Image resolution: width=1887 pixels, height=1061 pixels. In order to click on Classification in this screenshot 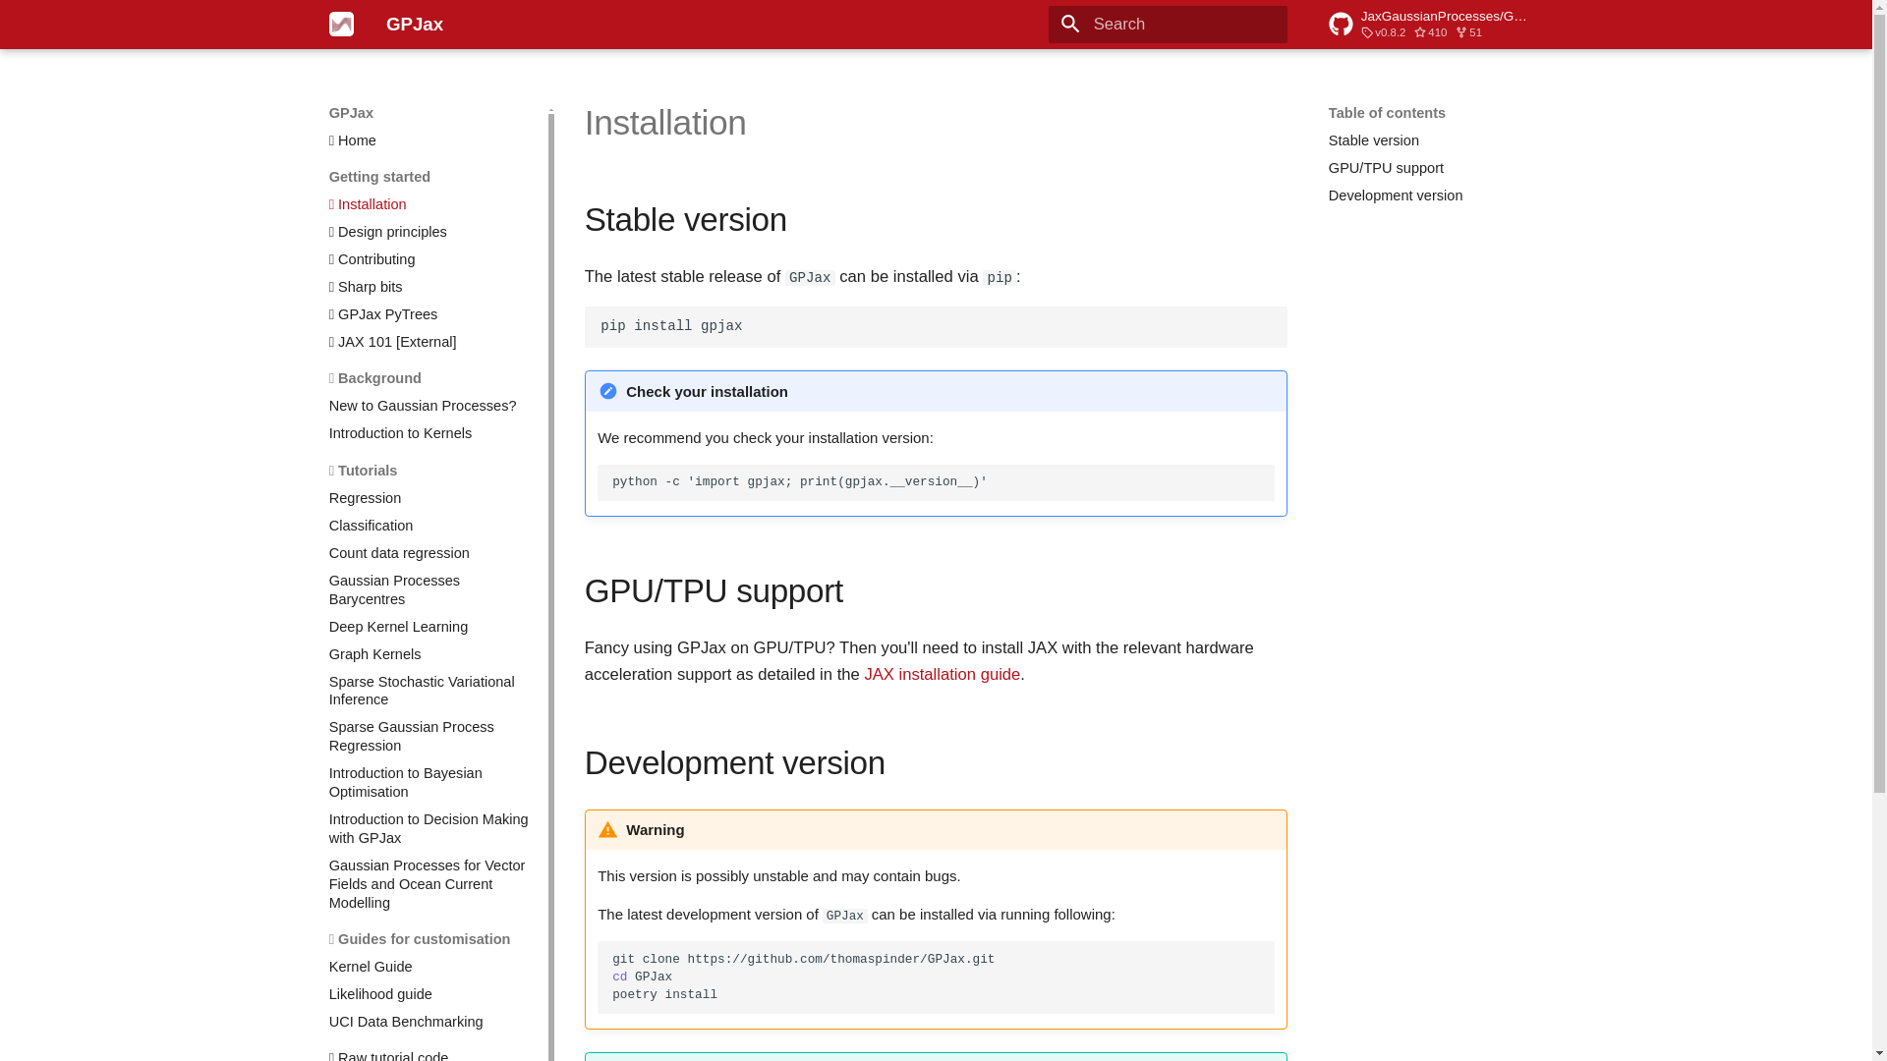, I will do `click(430, 526)`.